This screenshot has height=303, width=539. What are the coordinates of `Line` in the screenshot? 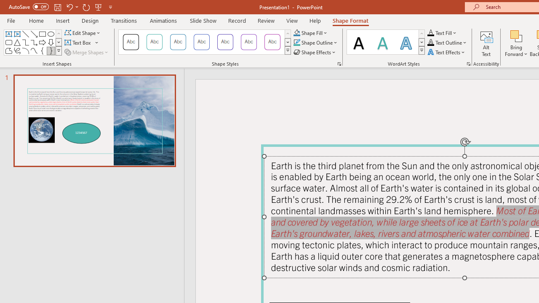 It's located at (25, 34).